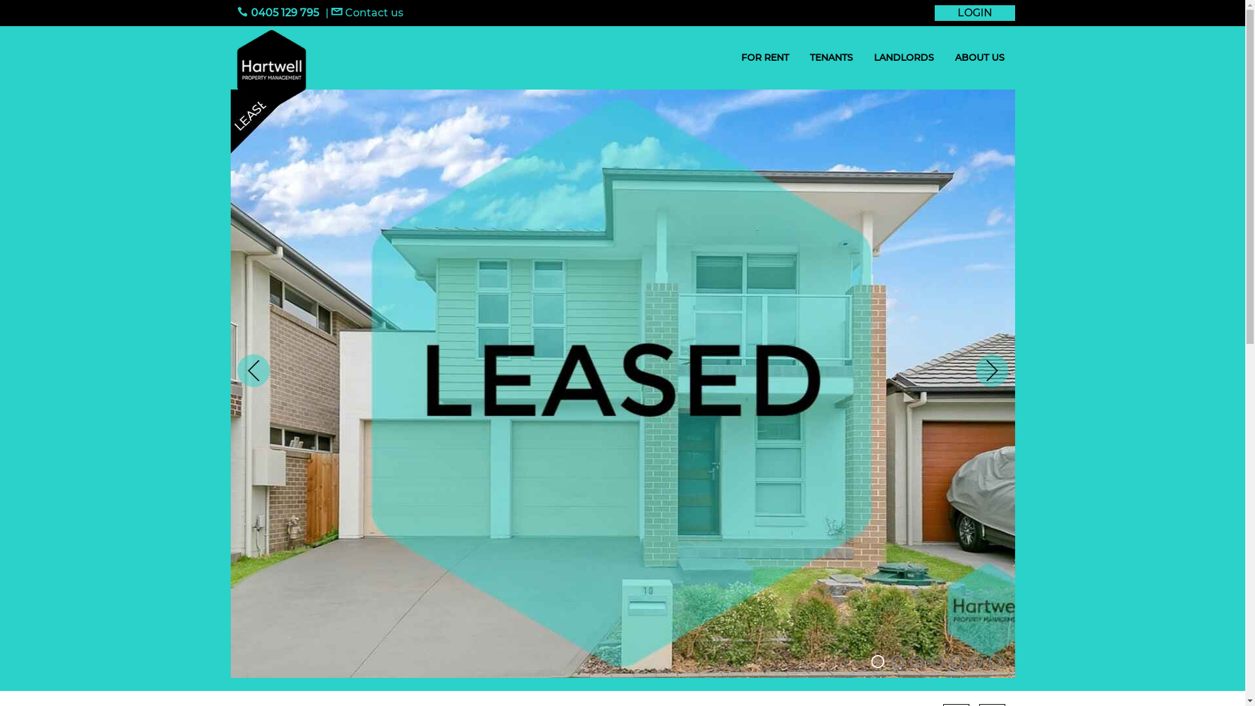  Describe the element at coordinates (975, 662) in the screenshot. I see `6` at that location.